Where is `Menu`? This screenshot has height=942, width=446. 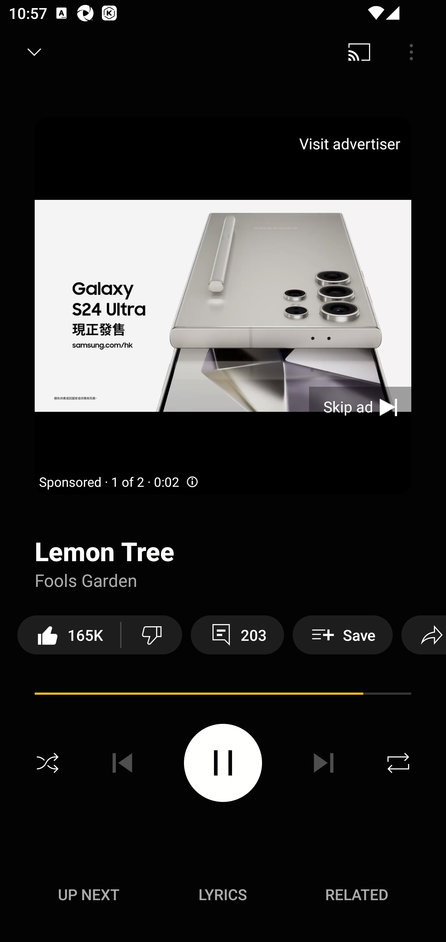
Menu is located at coordinates (411, 52).